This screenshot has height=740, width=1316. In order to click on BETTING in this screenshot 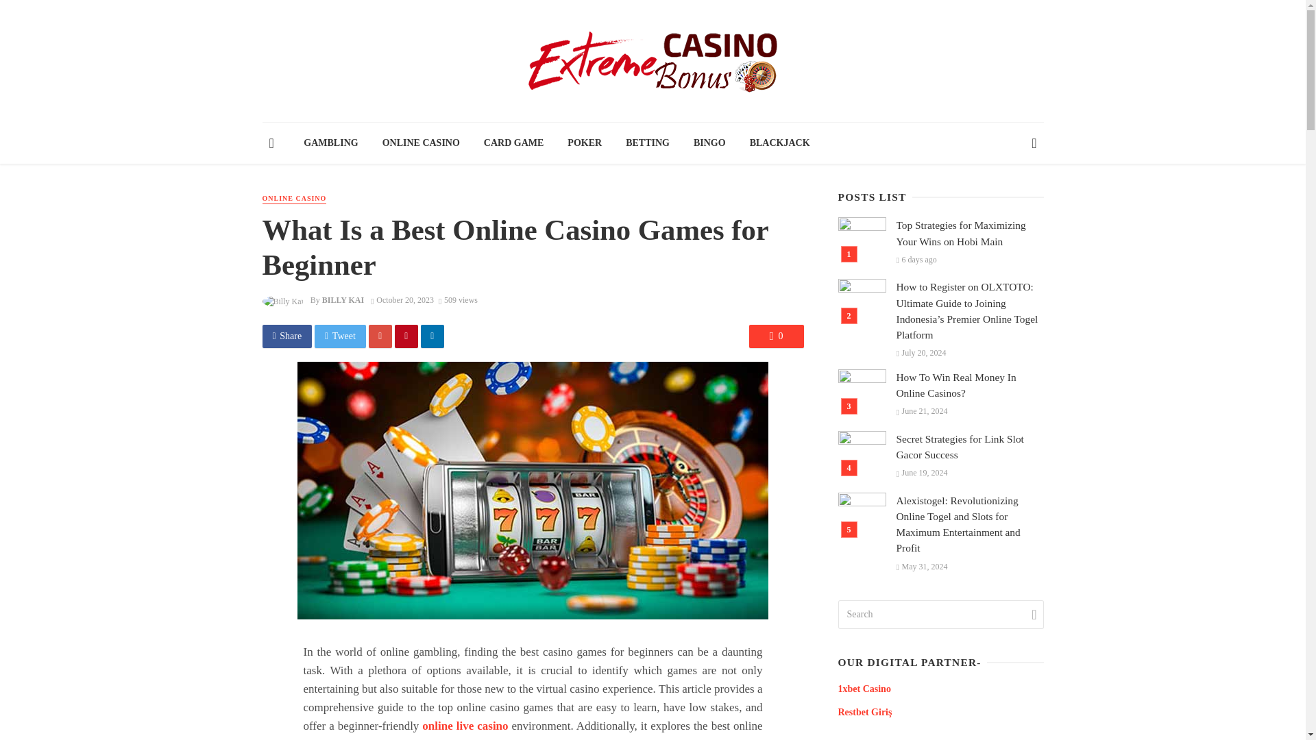, I will do `click(648, 143)`.